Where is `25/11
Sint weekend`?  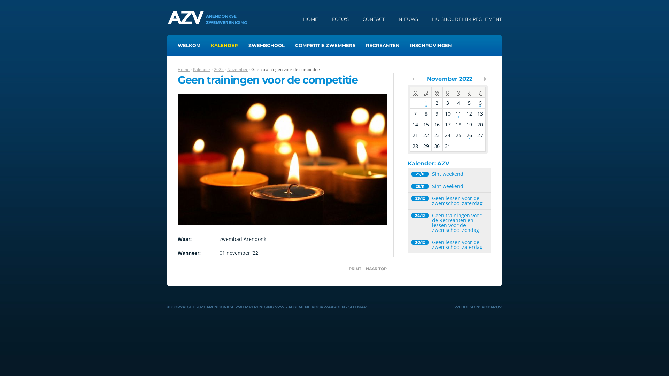
25/11
Sint weekend is located at coordinates (448, 174).